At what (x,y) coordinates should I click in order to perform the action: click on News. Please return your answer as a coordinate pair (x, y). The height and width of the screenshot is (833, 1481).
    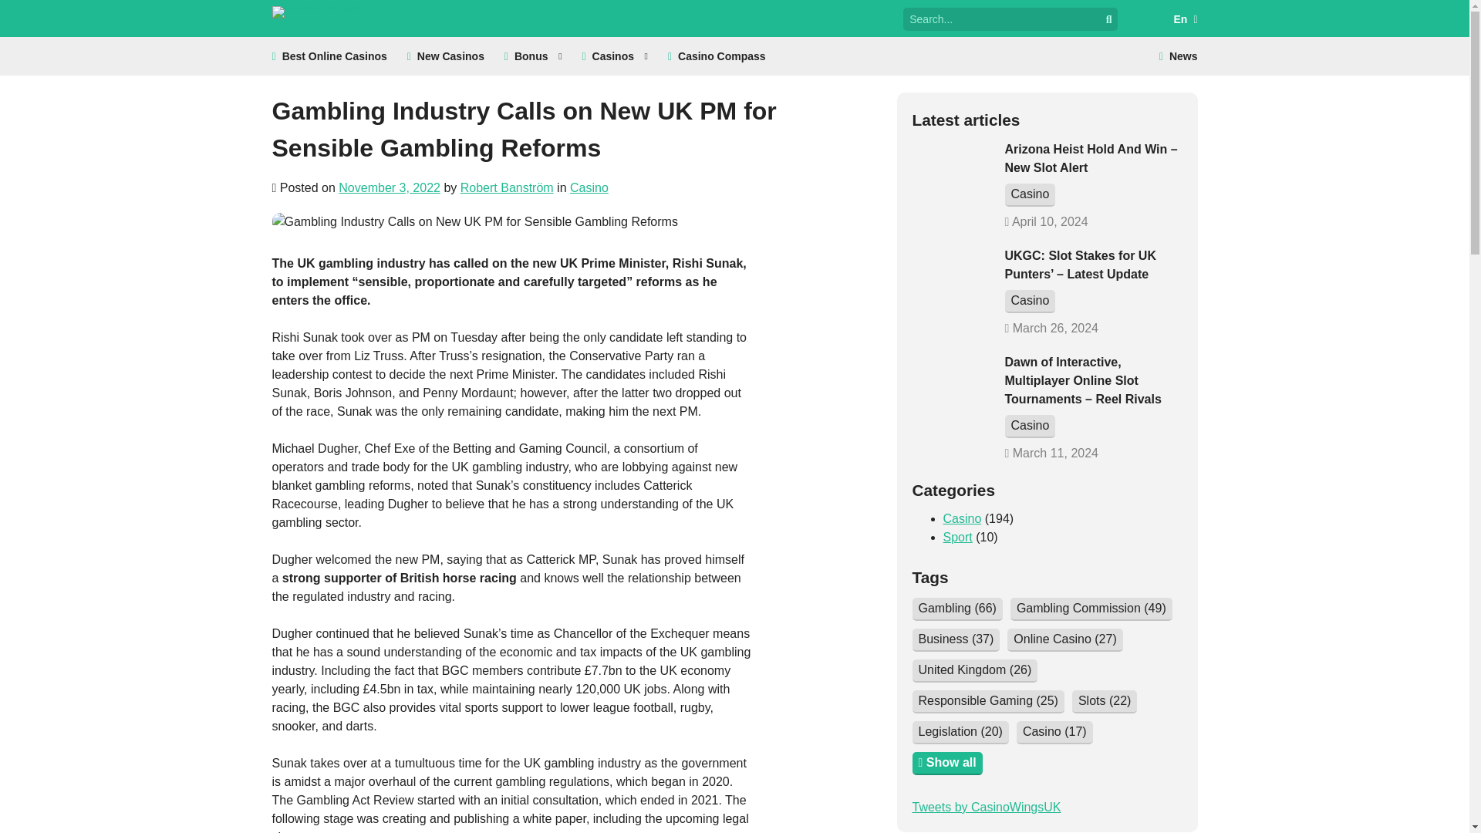
    Looking at the image, I should click on (1179, 56).